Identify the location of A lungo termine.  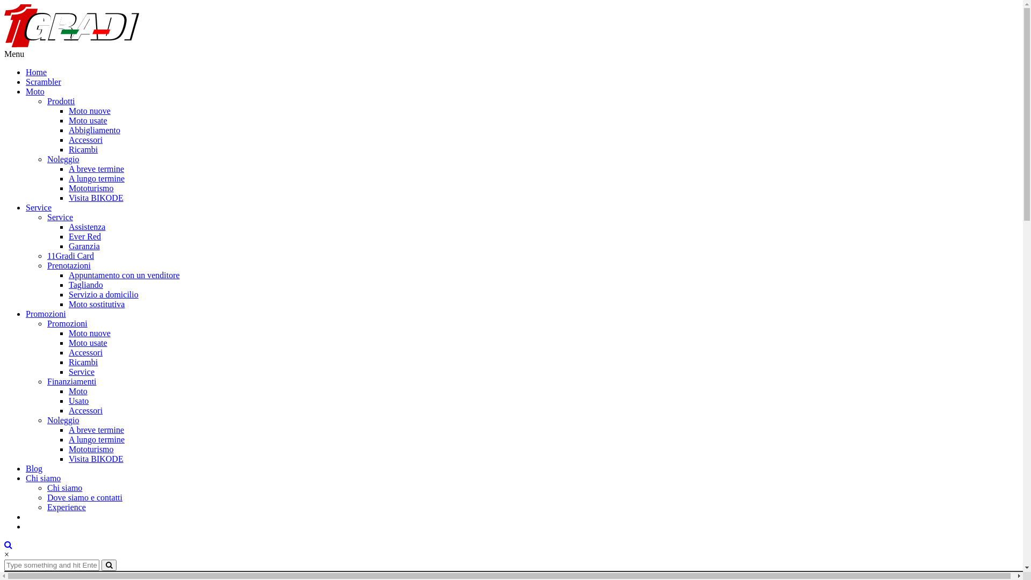
(97, 178).